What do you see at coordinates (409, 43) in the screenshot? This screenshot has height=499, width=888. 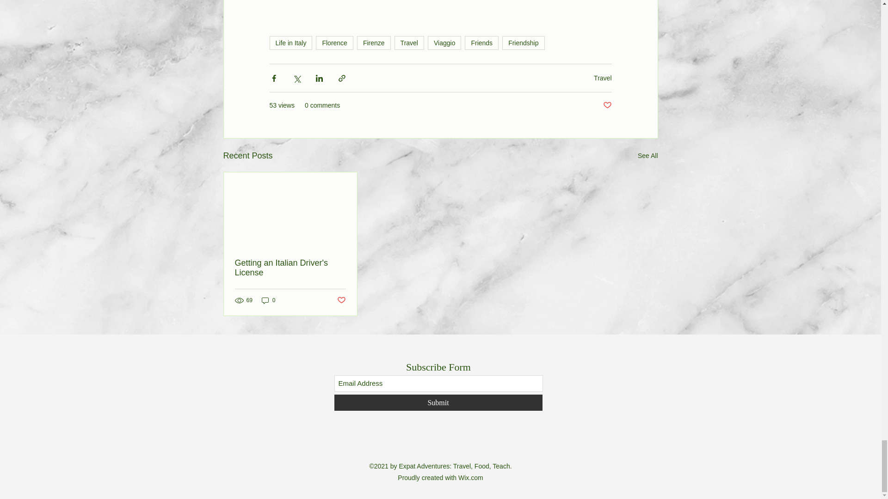 I see `Travel` at bounding box center [409, 43].